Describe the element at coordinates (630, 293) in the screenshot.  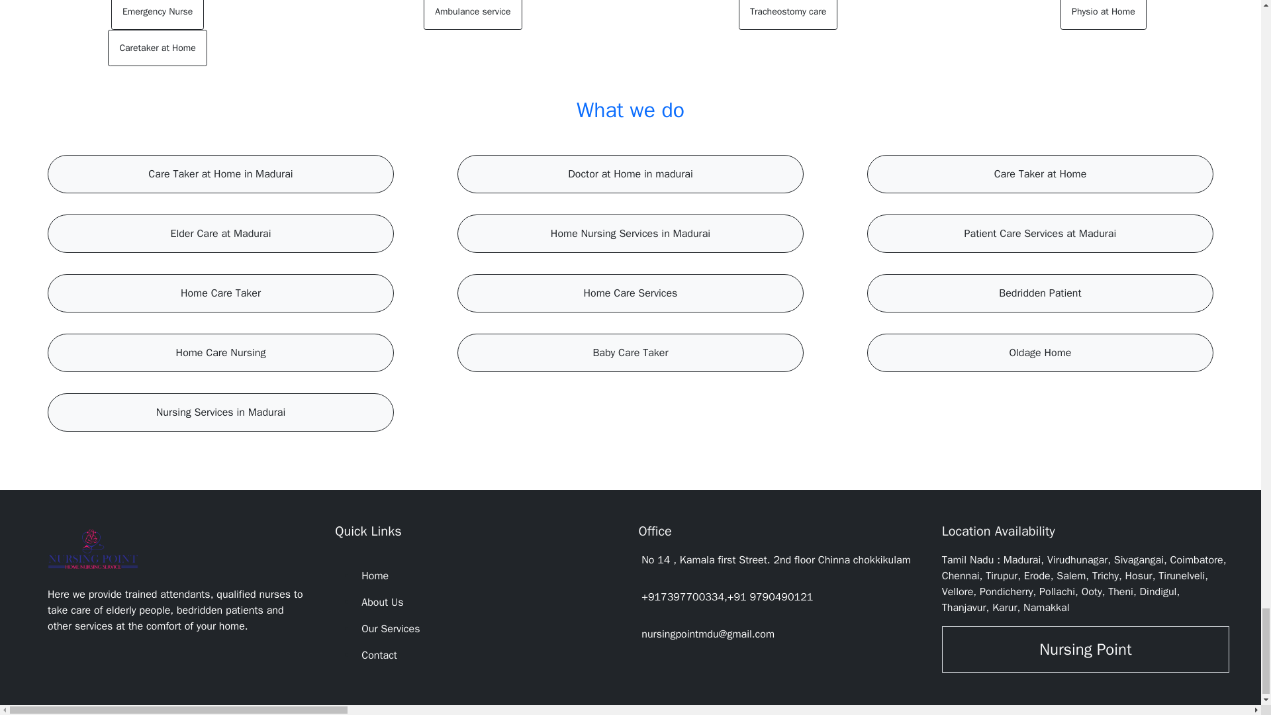
I see `Home Care Services` at that location.